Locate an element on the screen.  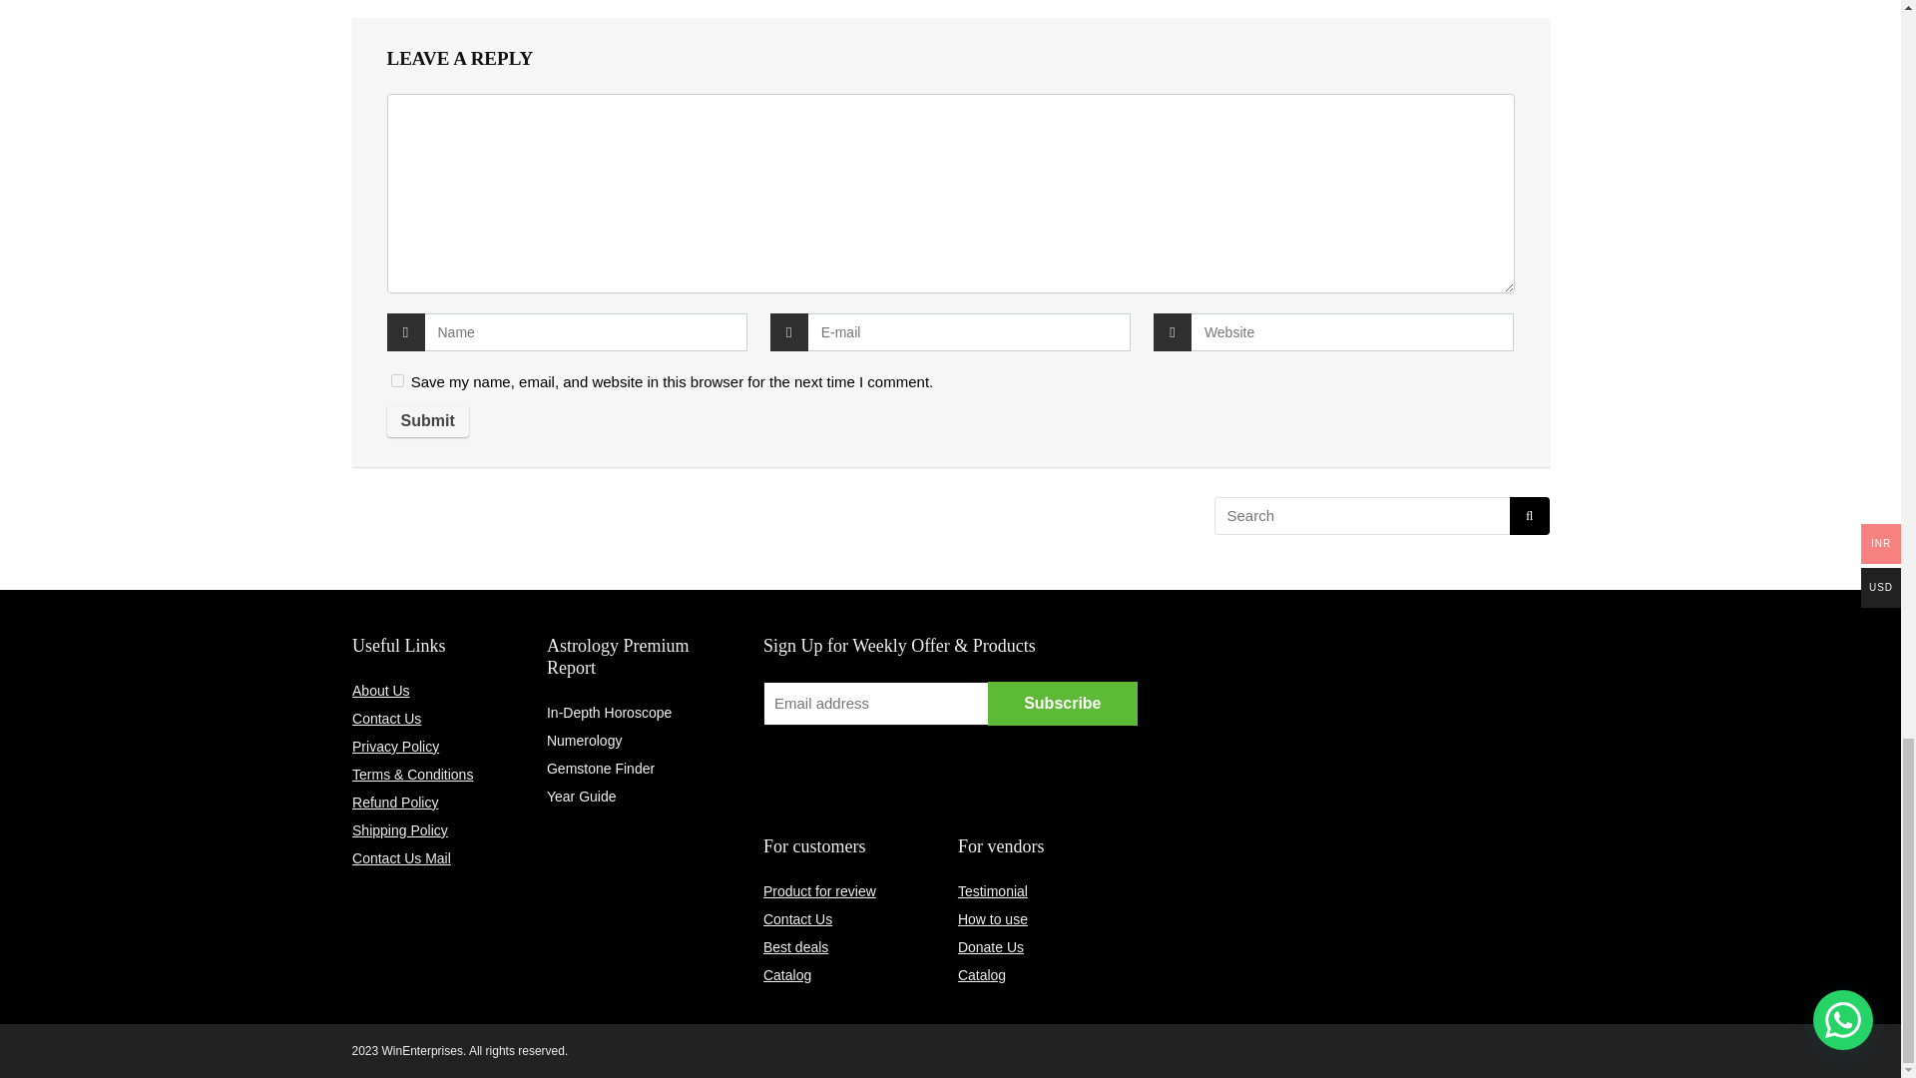
Refund Policy is located at coordinates (395, 803).